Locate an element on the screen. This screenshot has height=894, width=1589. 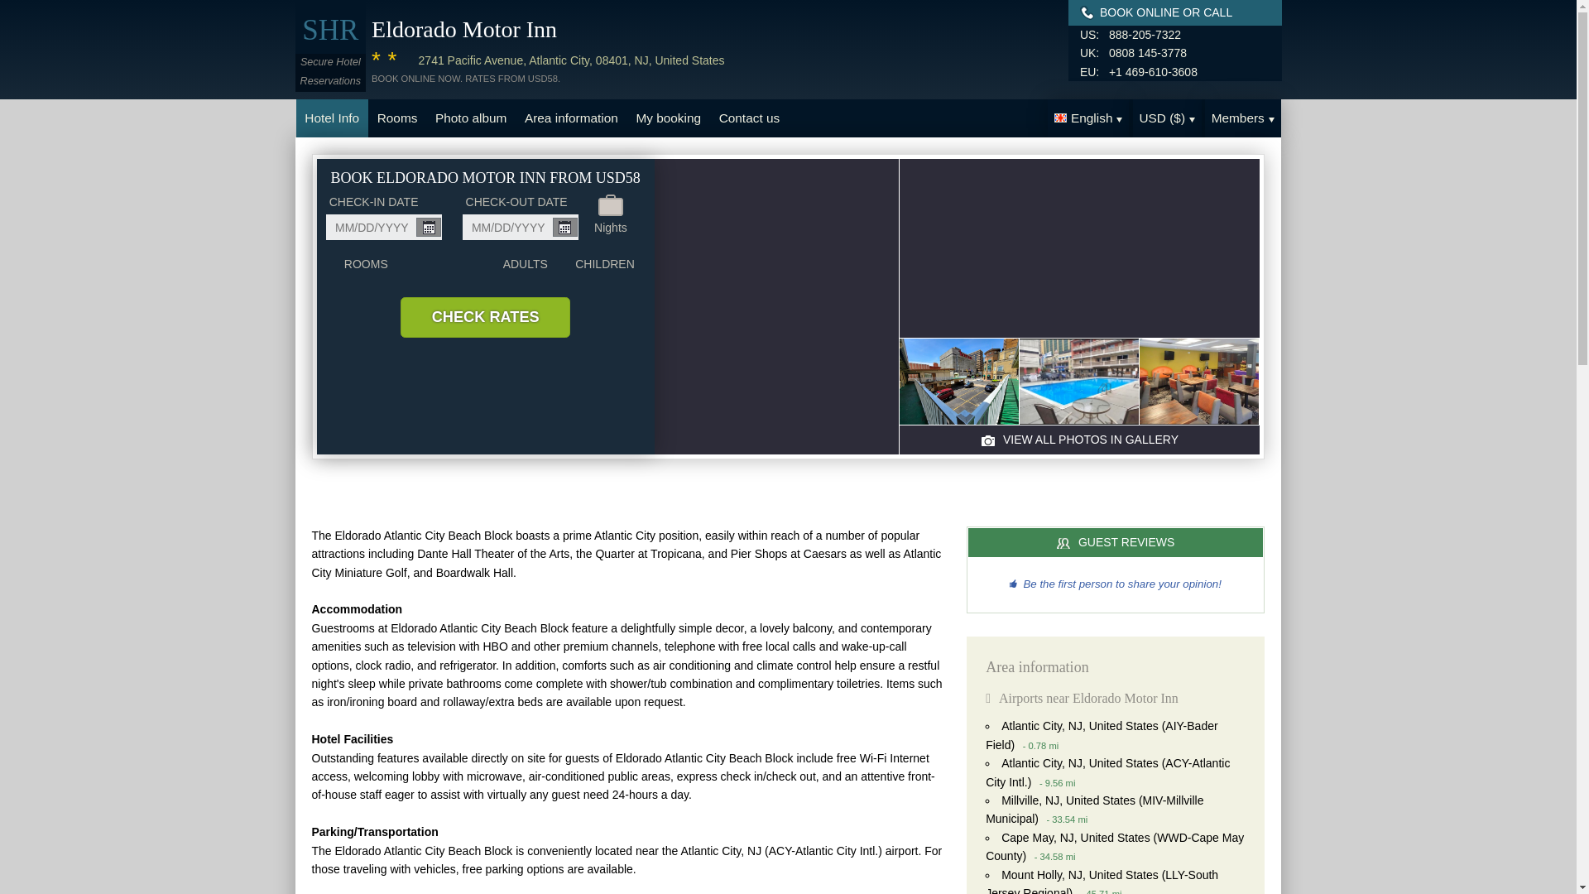
Hotel Info is located at coordinates (332, 118).